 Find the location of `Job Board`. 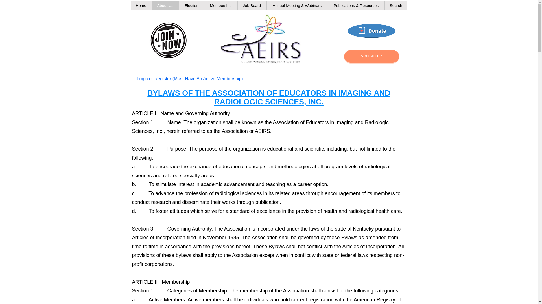

Job Board is located at coordinates (252, 6).